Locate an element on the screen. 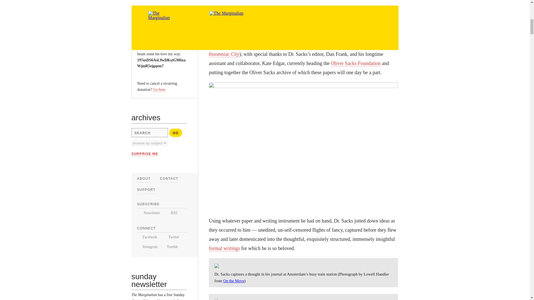 Image resolution: width=534 pixels, height=300 pixels. Go is located at coordinates (175, 133).